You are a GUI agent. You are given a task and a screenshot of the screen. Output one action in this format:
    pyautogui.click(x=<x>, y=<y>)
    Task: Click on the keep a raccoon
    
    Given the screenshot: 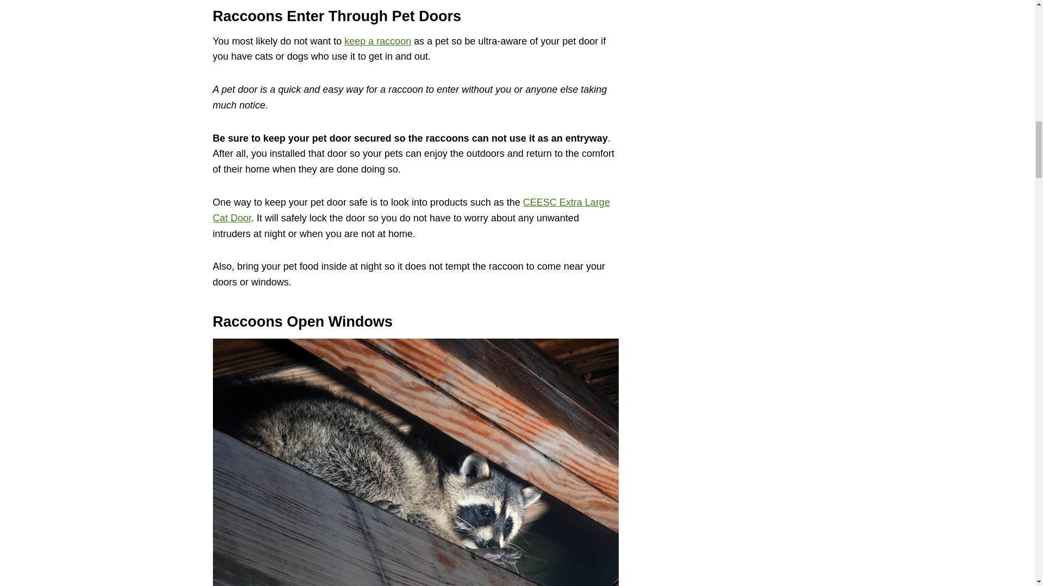 What is the action you would take?
    pyautogui.click(x=377, y=41)
    